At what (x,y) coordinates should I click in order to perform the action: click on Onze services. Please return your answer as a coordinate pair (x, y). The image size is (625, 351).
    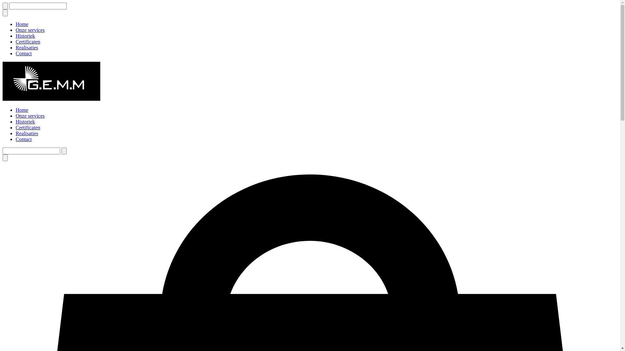
    Looking at the image, I should click on (30, 30).